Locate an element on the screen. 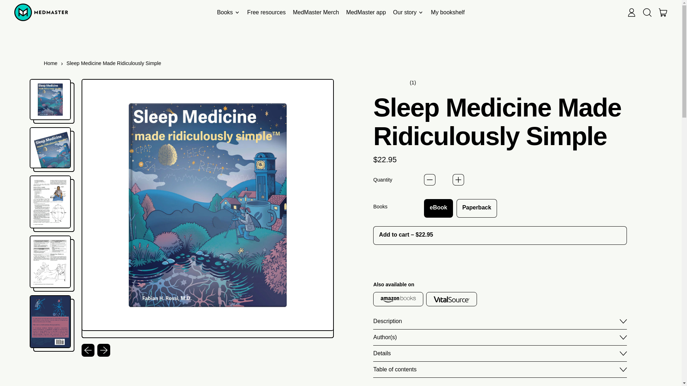 Image resolution: width=687 pixels, height=386 pixels. Home is located at coordinates (50, 63).